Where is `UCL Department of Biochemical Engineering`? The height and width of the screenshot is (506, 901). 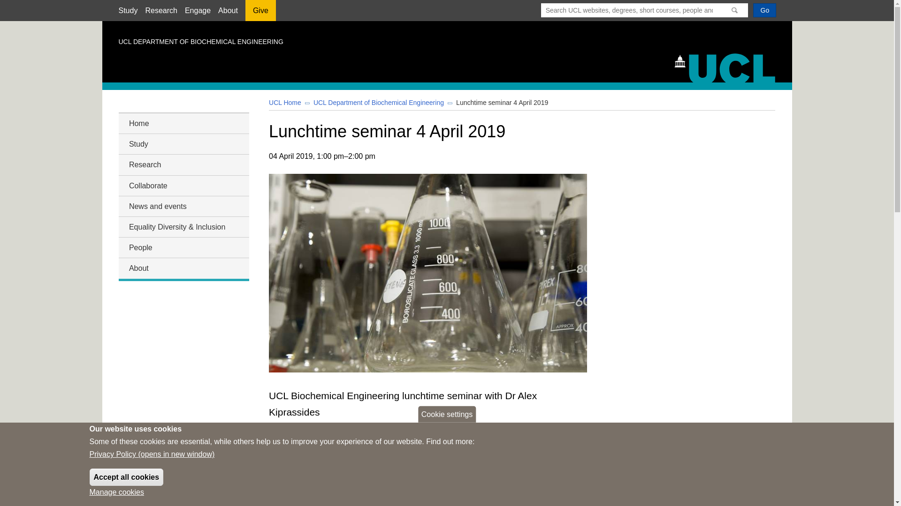
UCL Department of Biochemical Engineering is located at coordinates (379, 102).